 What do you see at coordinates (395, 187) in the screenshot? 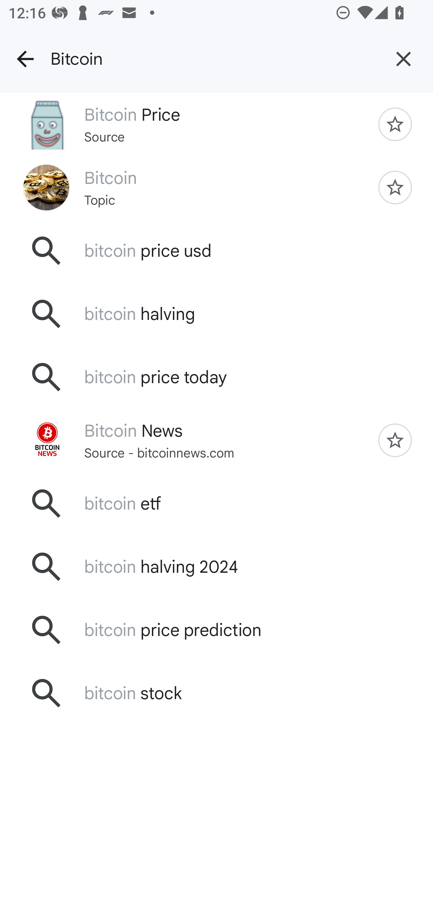
I see `Follow` at bounding box center [395, 187].